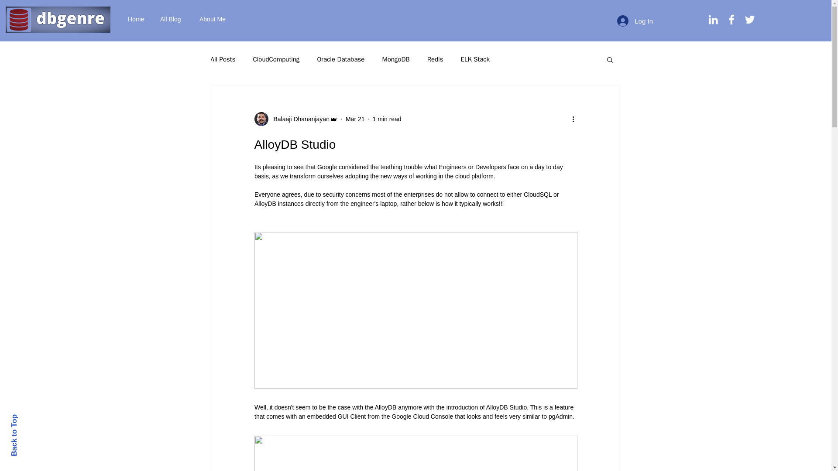 The image size is (838, 471). What do you see at coordinates (223, 59) in the screenshot?
I see `All Posts` at bounding box center [223, 59].